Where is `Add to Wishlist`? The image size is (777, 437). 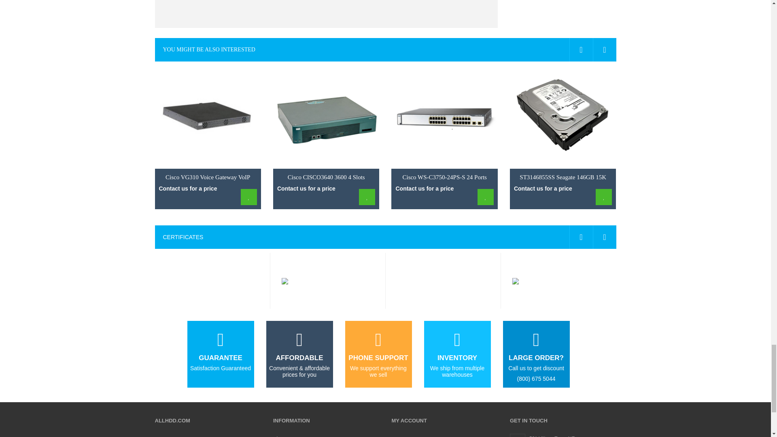 Add to Wishlist is located at coordinates (604, 197).